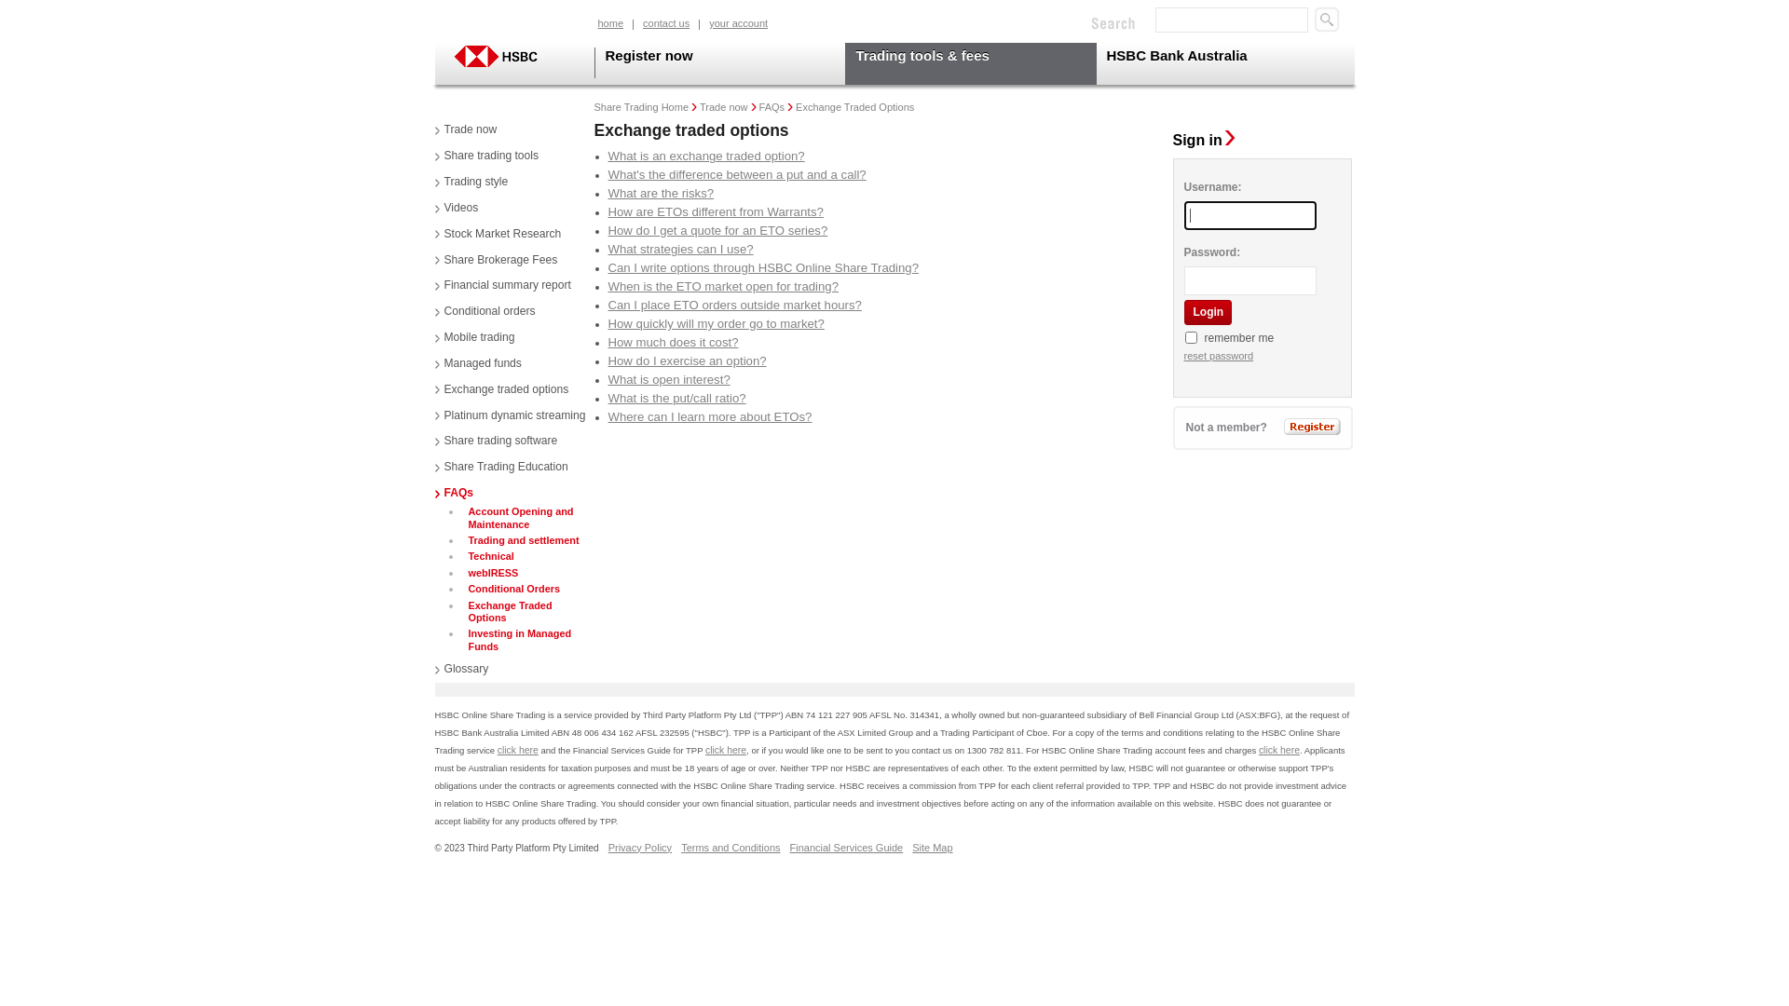 Image resolution: width=1789 pixels, height=1006 pixels. Describe the element at coordinates (1312, 427) in the screenshot. I see `register` at that location.